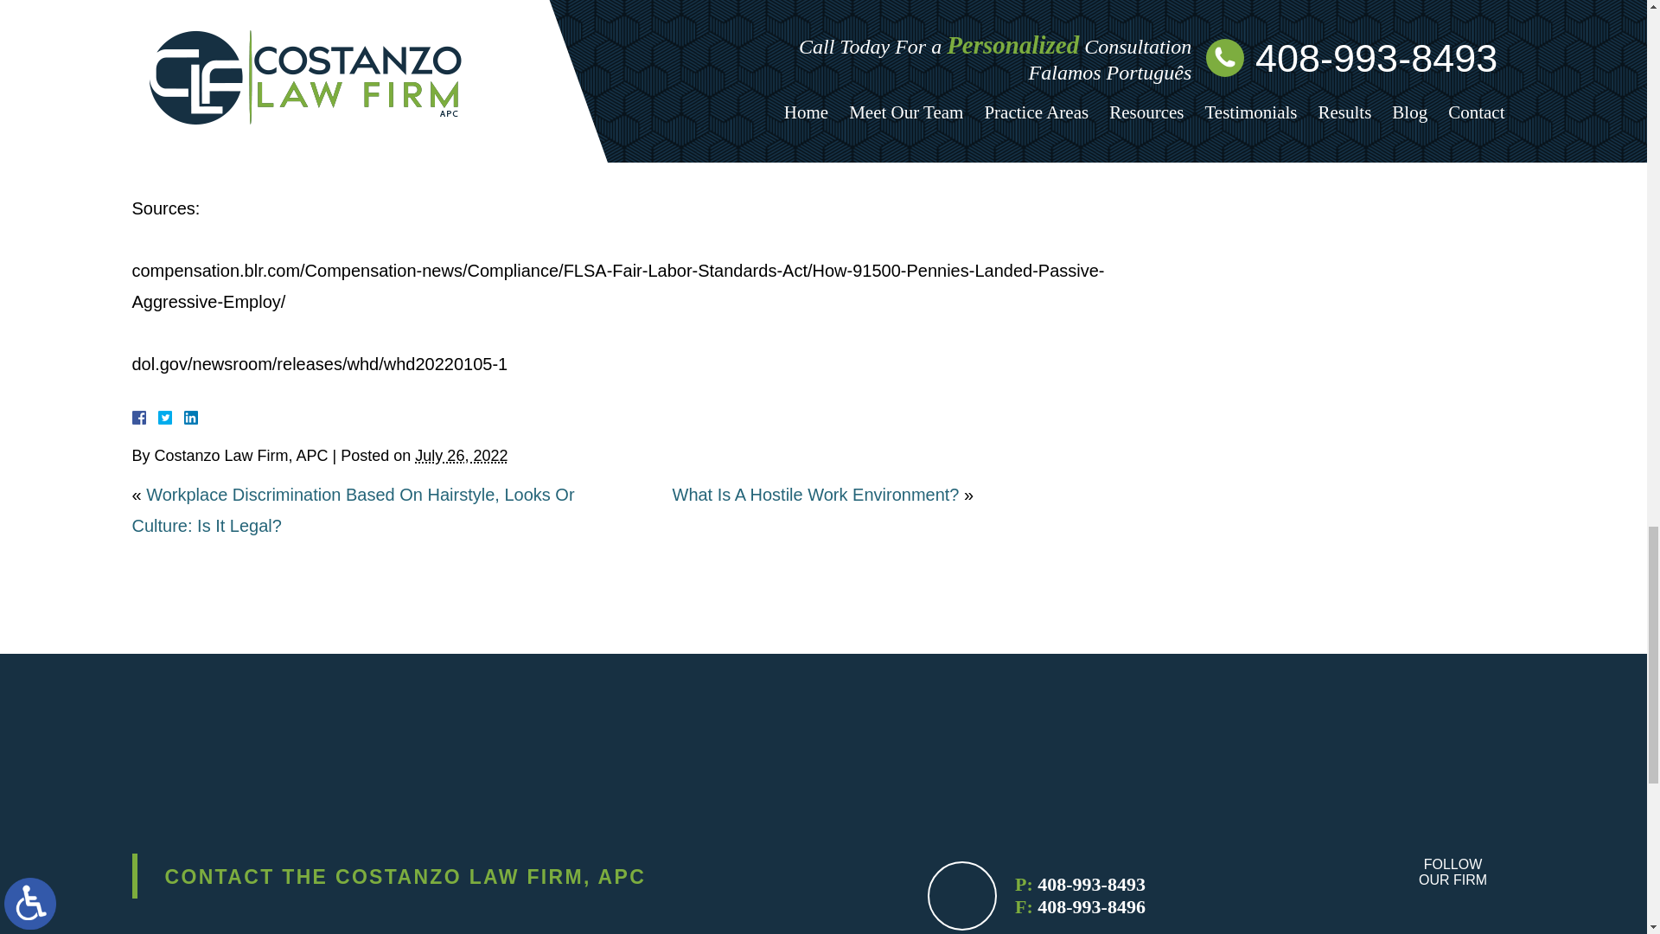  I want to click on 2022-07-26T03:00:24-0700, so click(462, 455).